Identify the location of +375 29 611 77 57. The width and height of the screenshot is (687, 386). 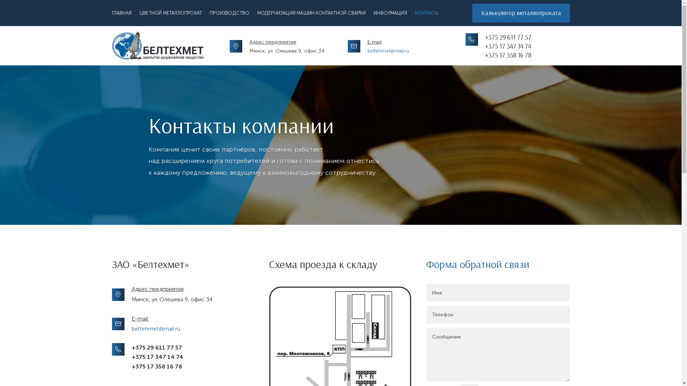
(157, 347).